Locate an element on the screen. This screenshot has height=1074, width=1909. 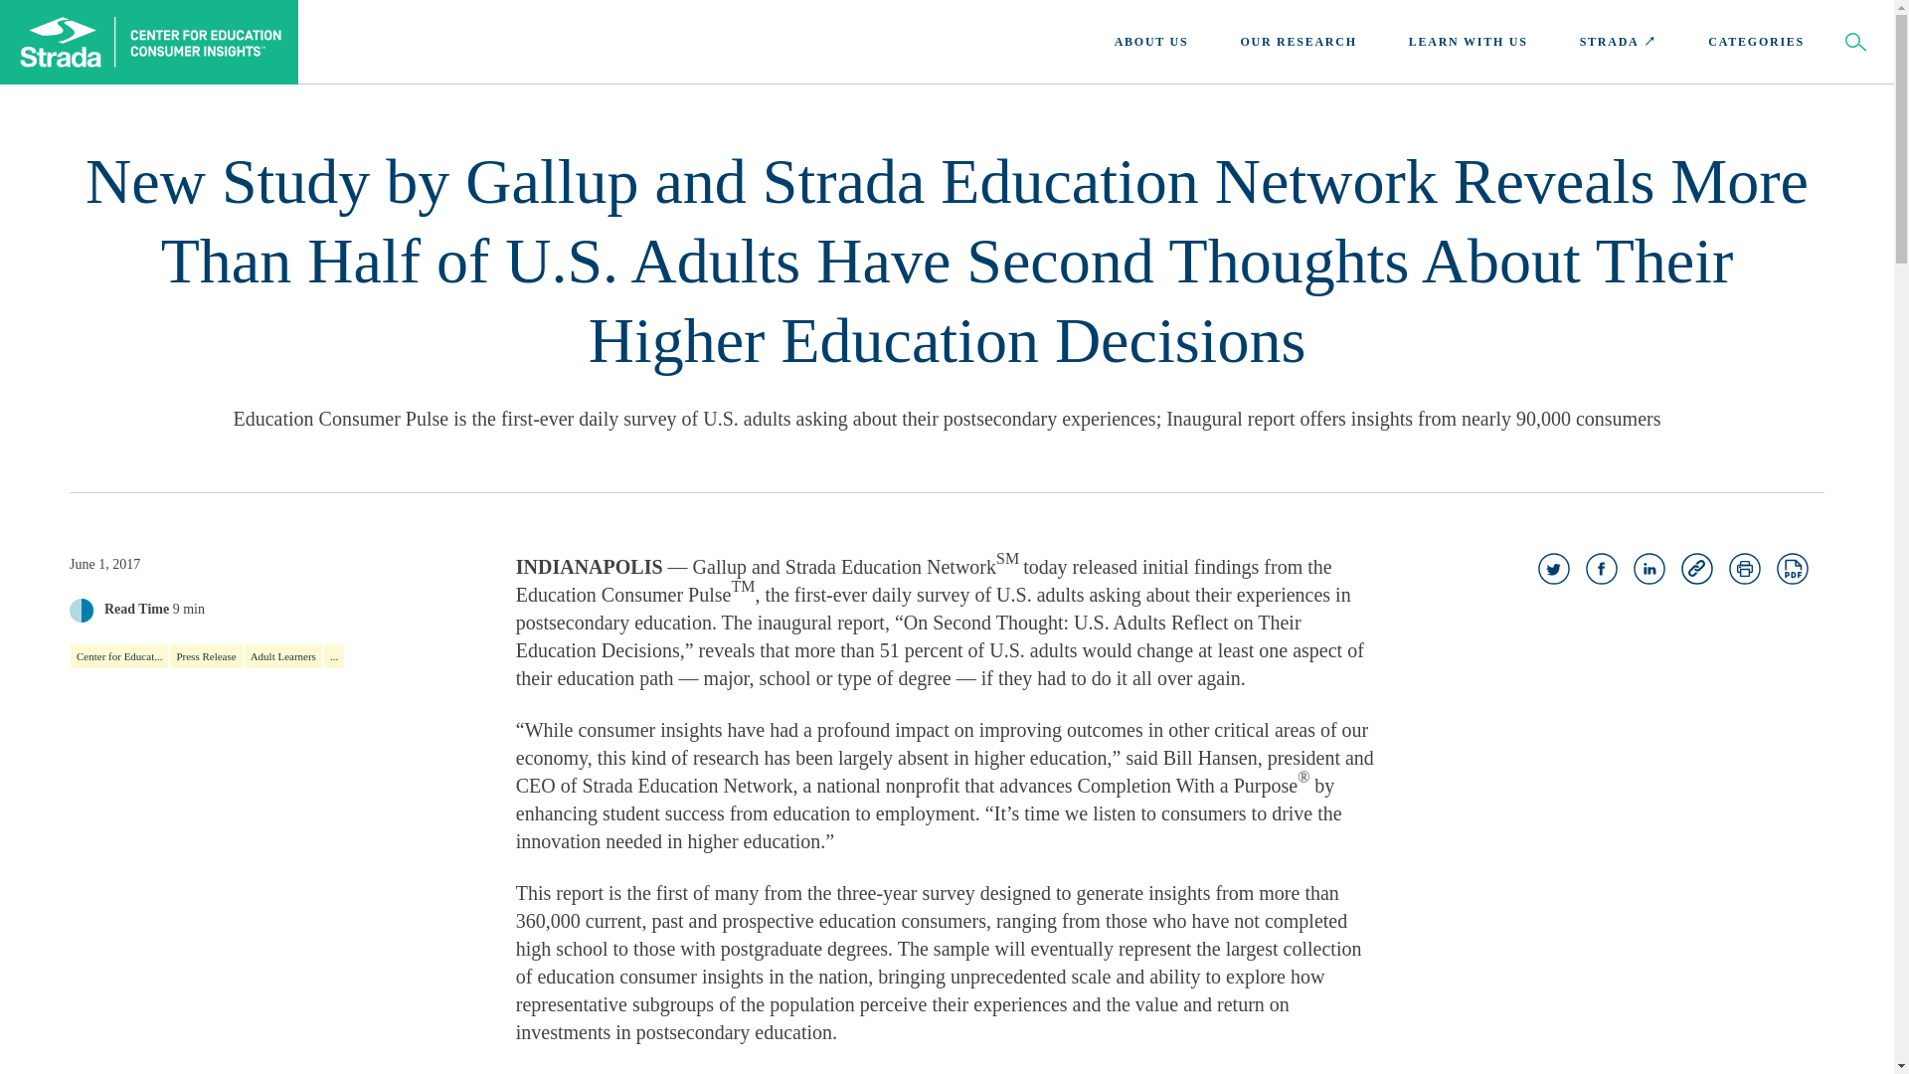
LEARN WITH US is located at coordinates (1468, 42).